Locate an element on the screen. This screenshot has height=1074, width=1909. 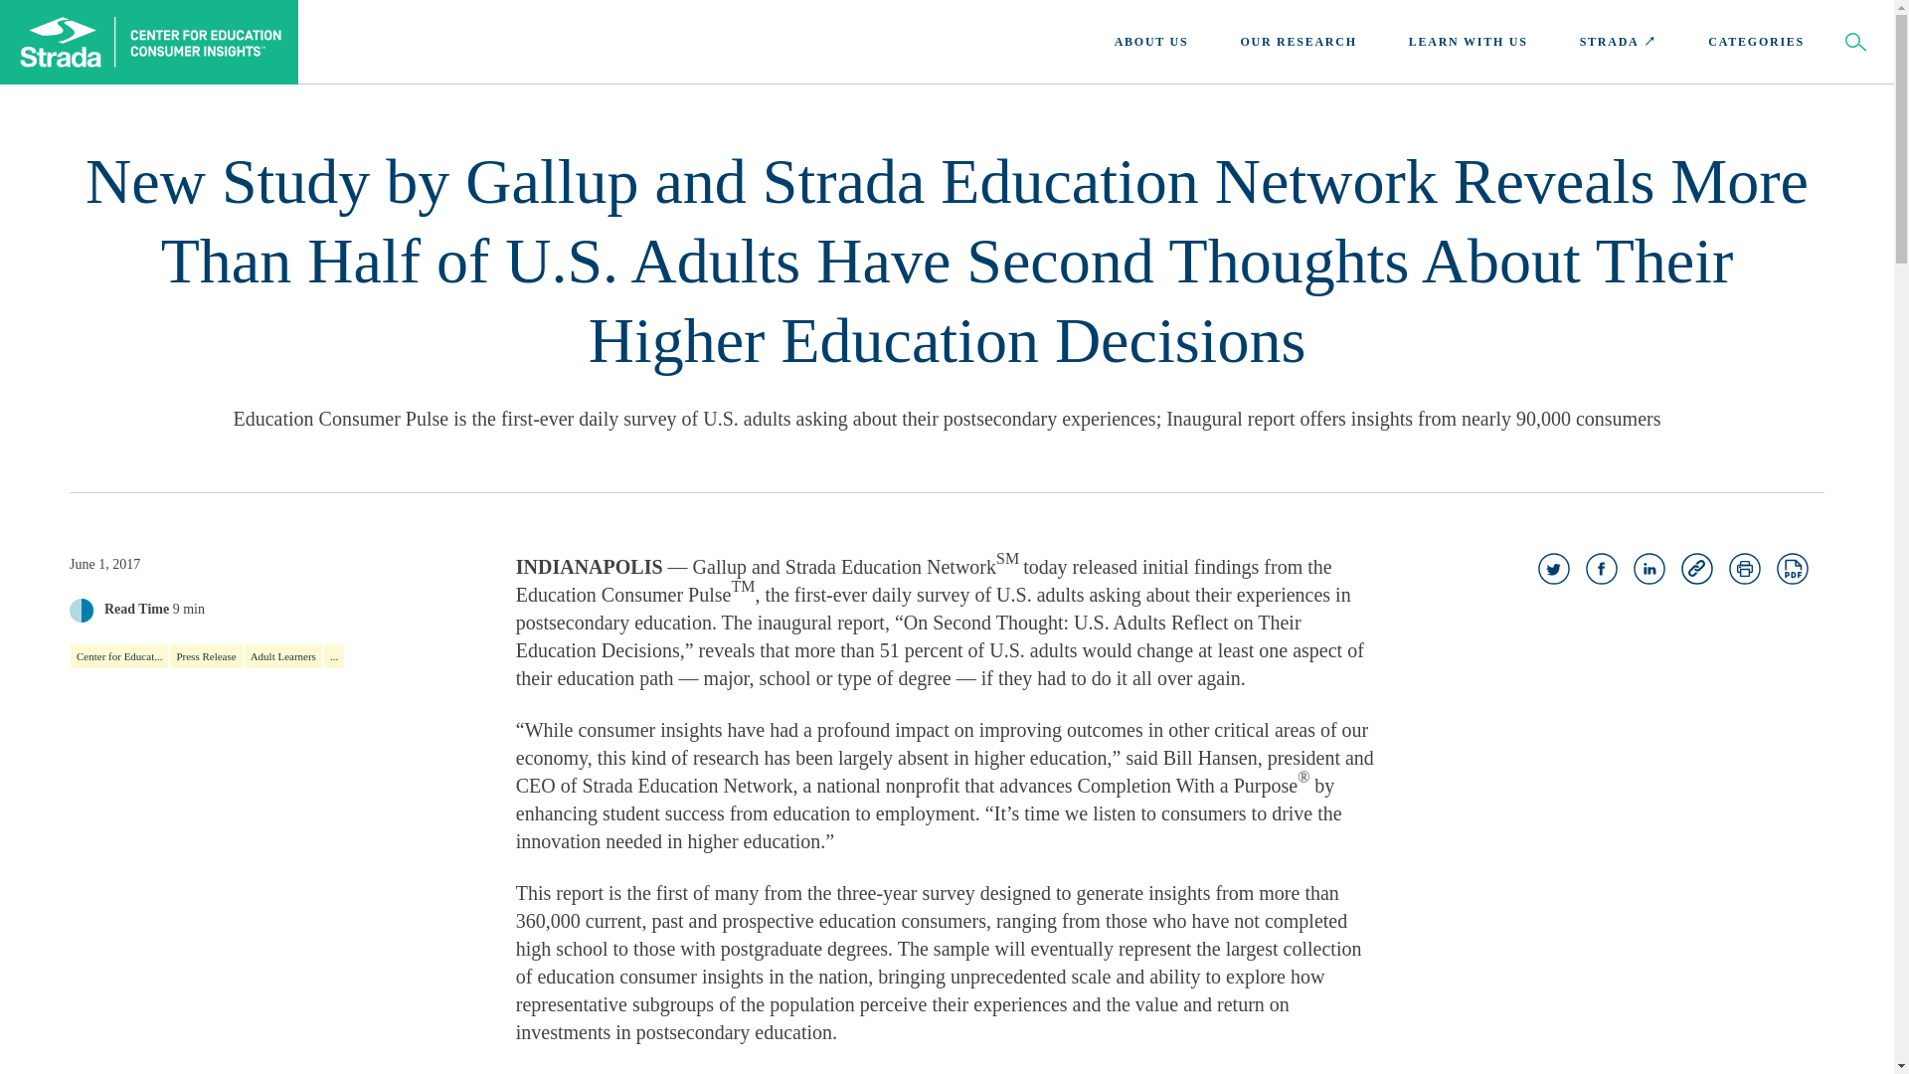
LEARN WITH US is located at coordinates (1468, 42).